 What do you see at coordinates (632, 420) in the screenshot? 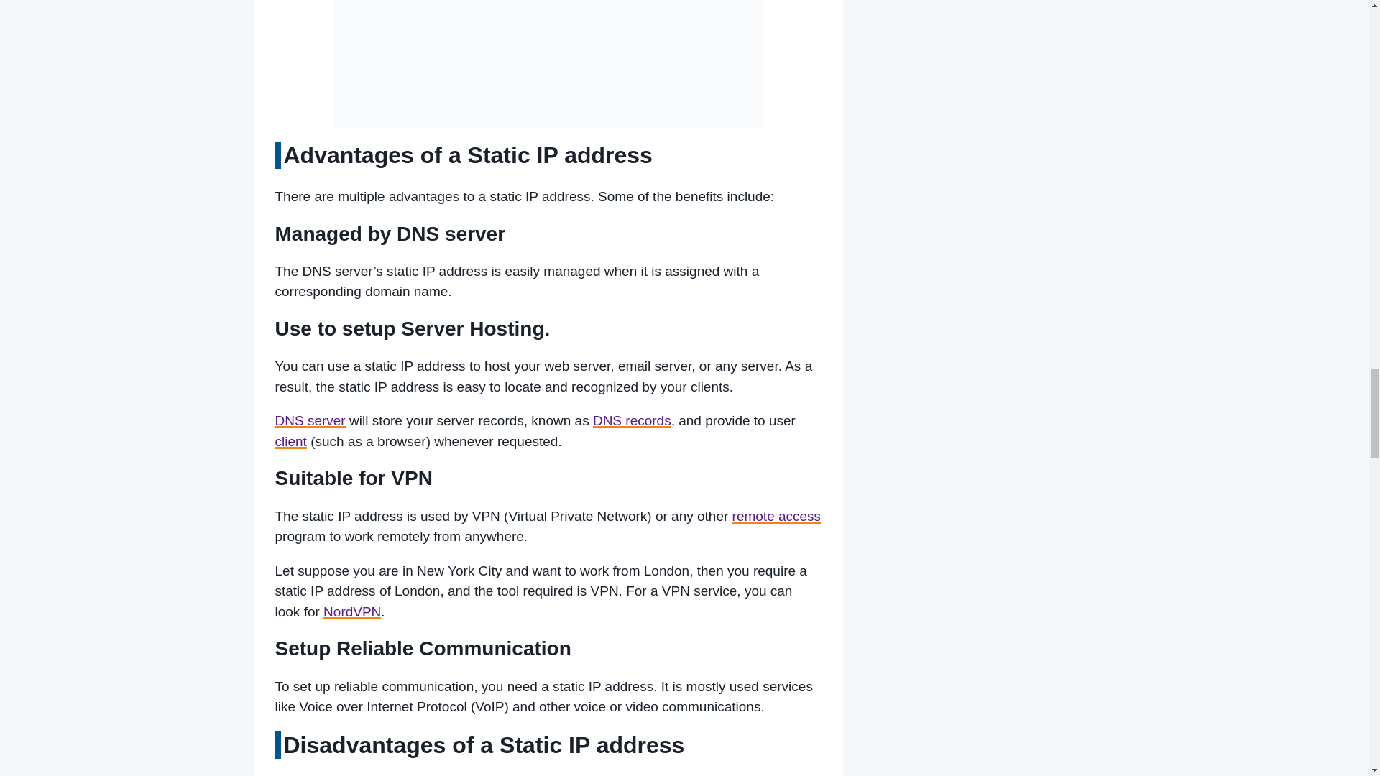
I see `DNS records` at bounding box center [632, 420].